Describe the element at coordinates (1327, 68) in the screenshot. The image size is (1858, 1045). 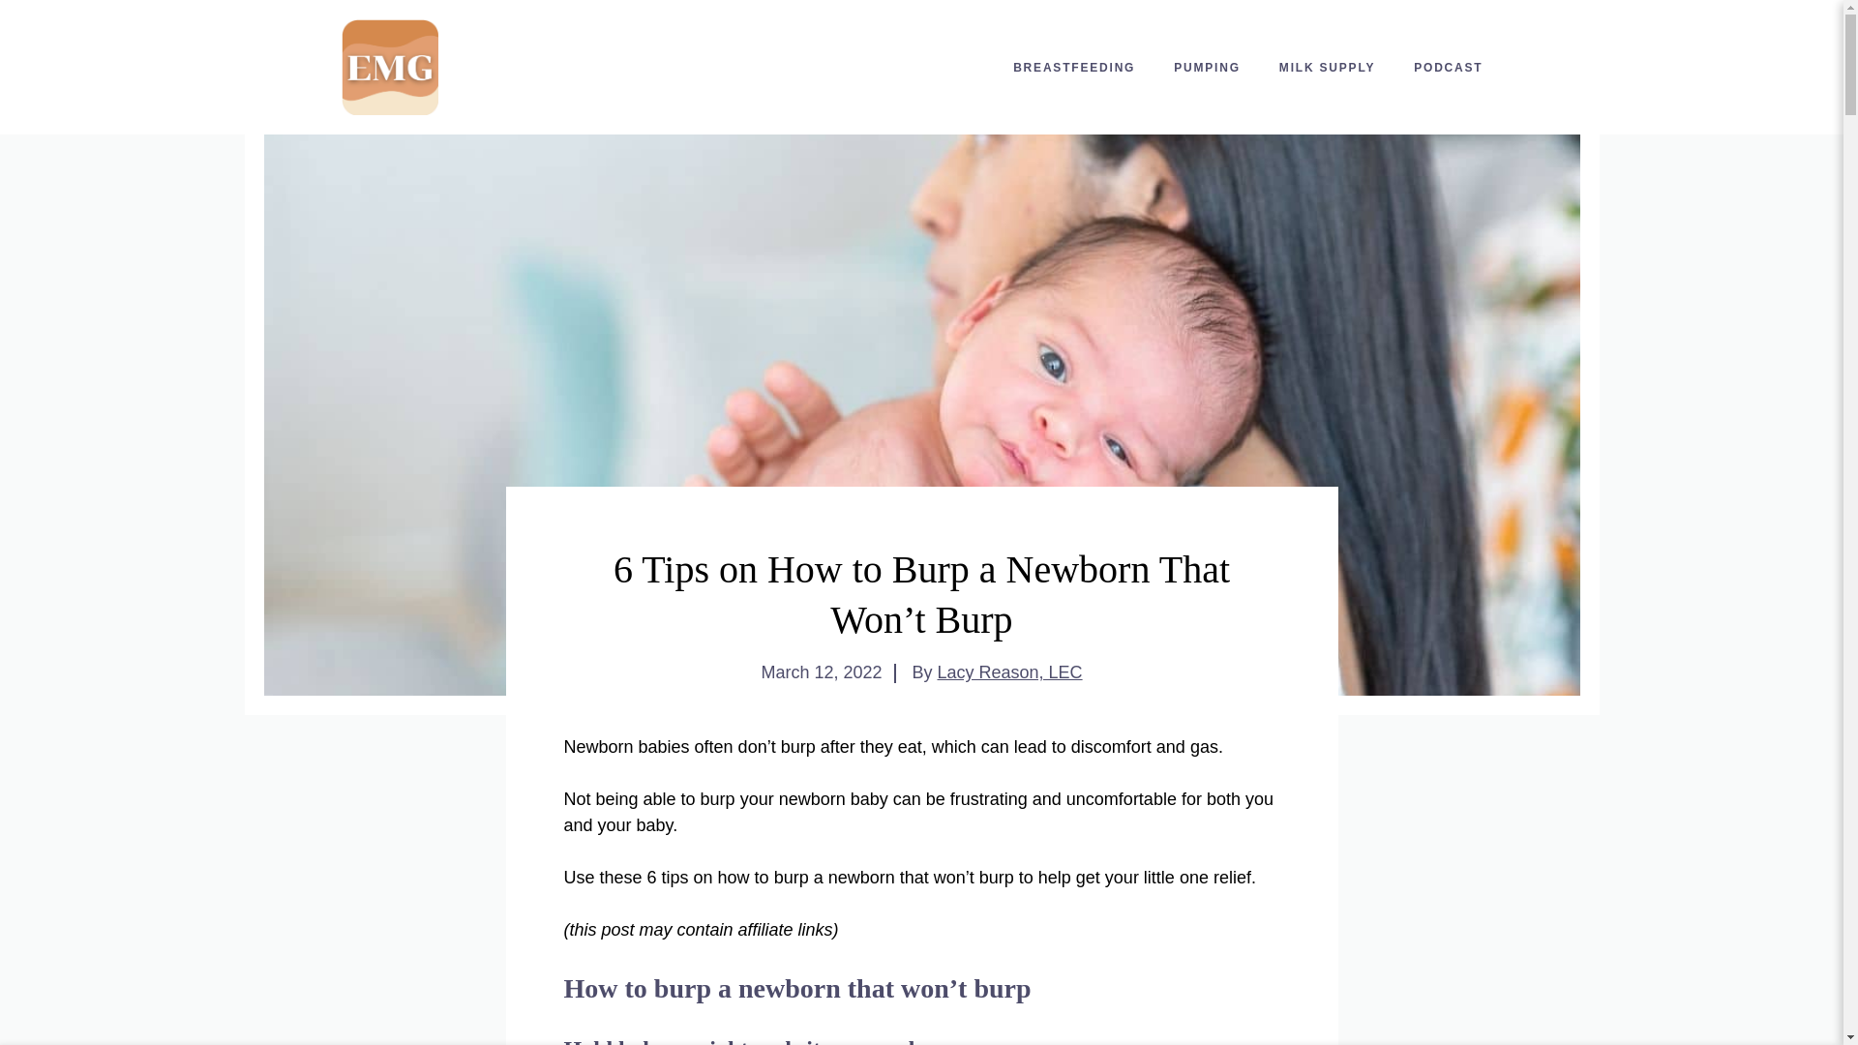
I see `MILK SUPPLY` at that location.